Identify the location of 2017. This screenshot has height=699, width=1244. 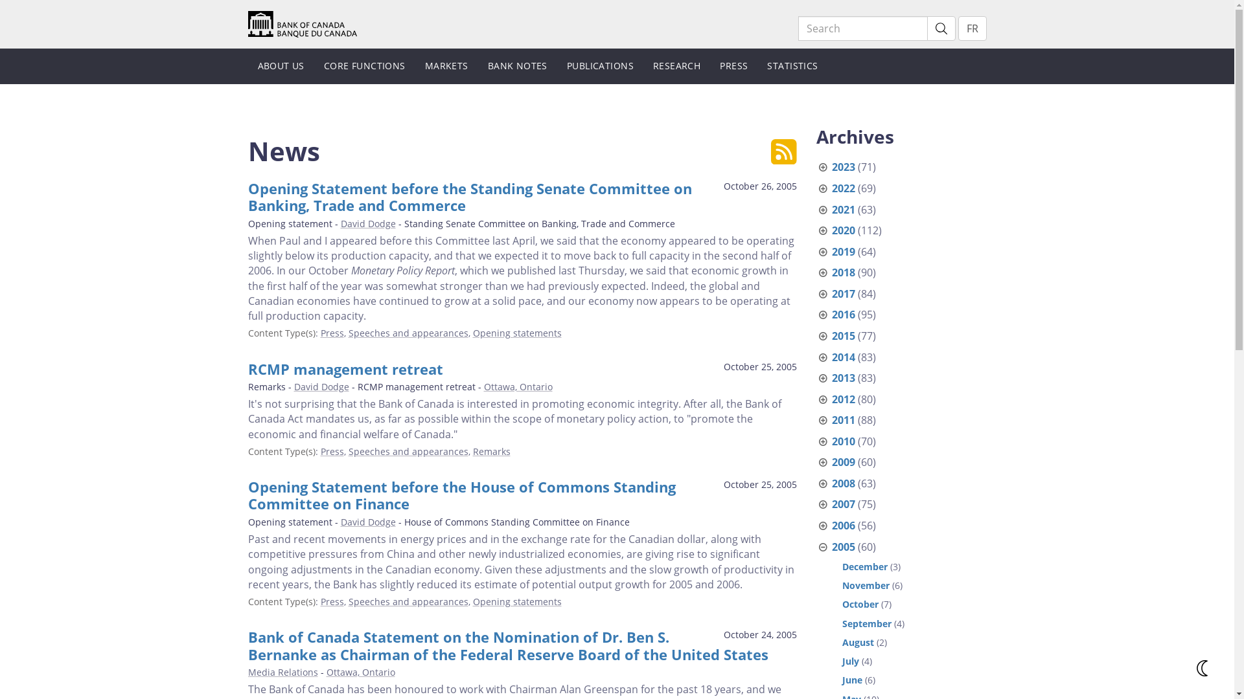
(844, 294).